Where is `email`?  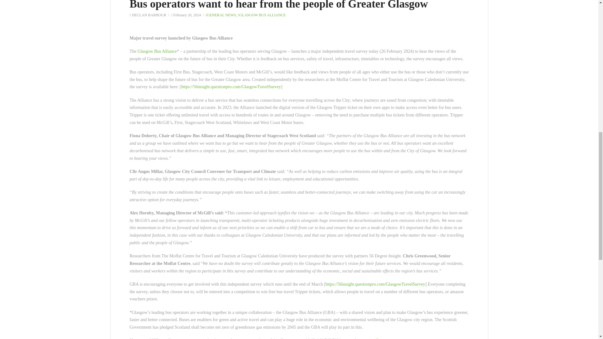 email is located at coordinates (373, 338).